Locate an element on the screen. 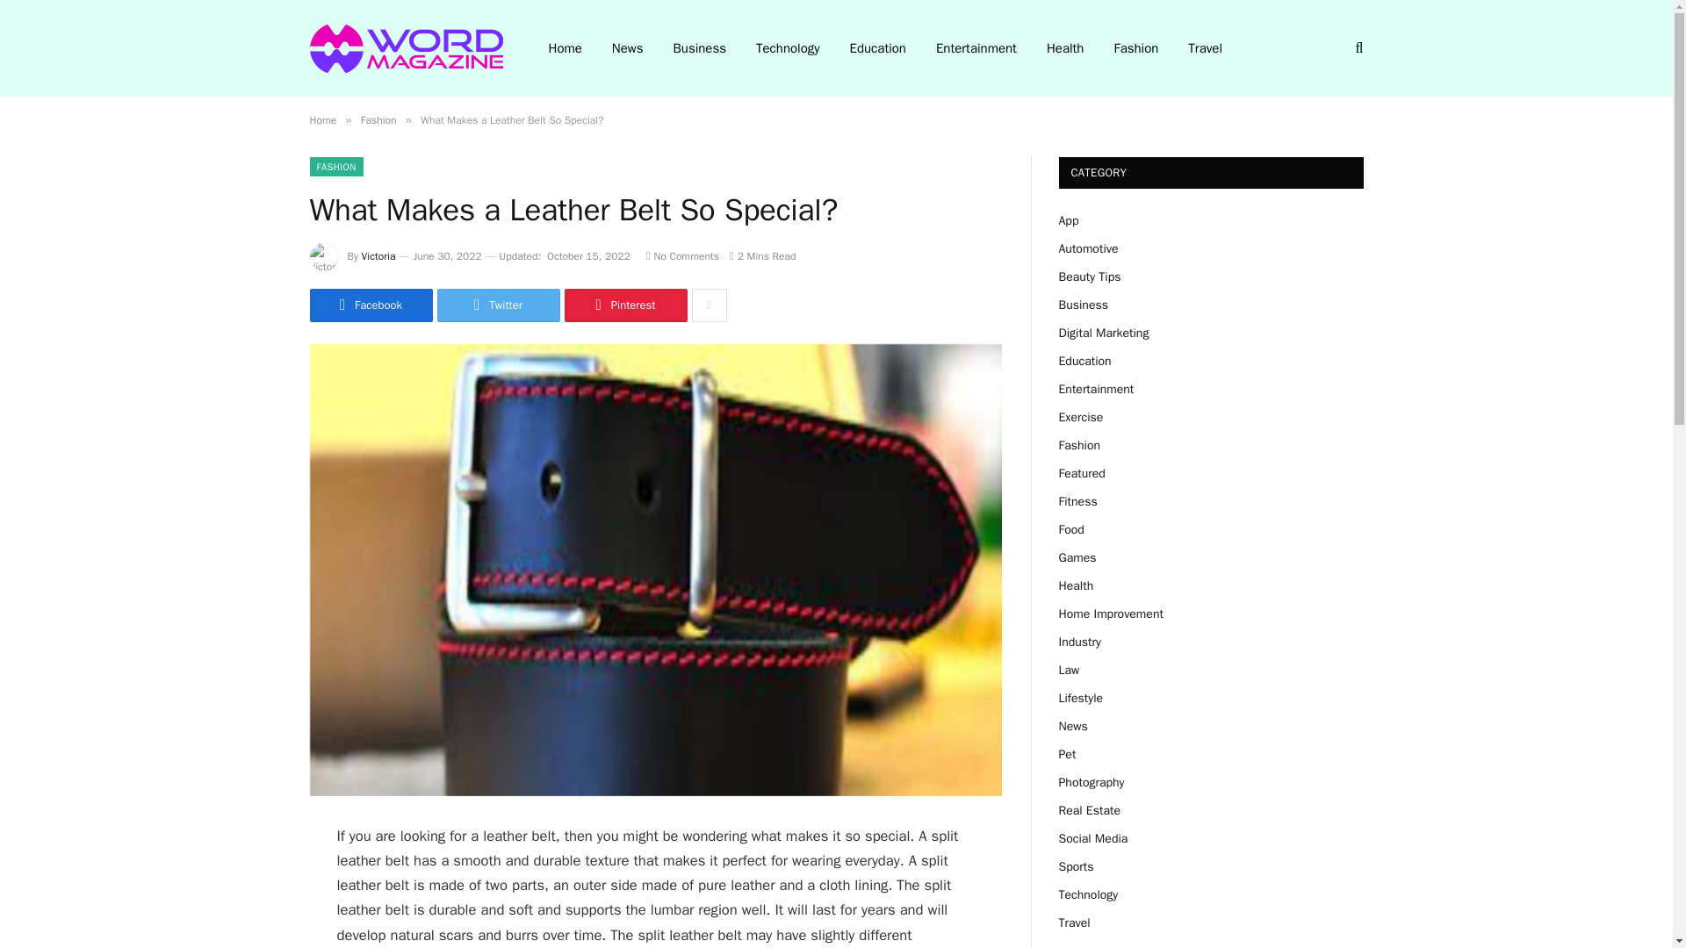 The height and width of the screenshot is (948, 1686). FASHION is located at coordinates (335, 167).